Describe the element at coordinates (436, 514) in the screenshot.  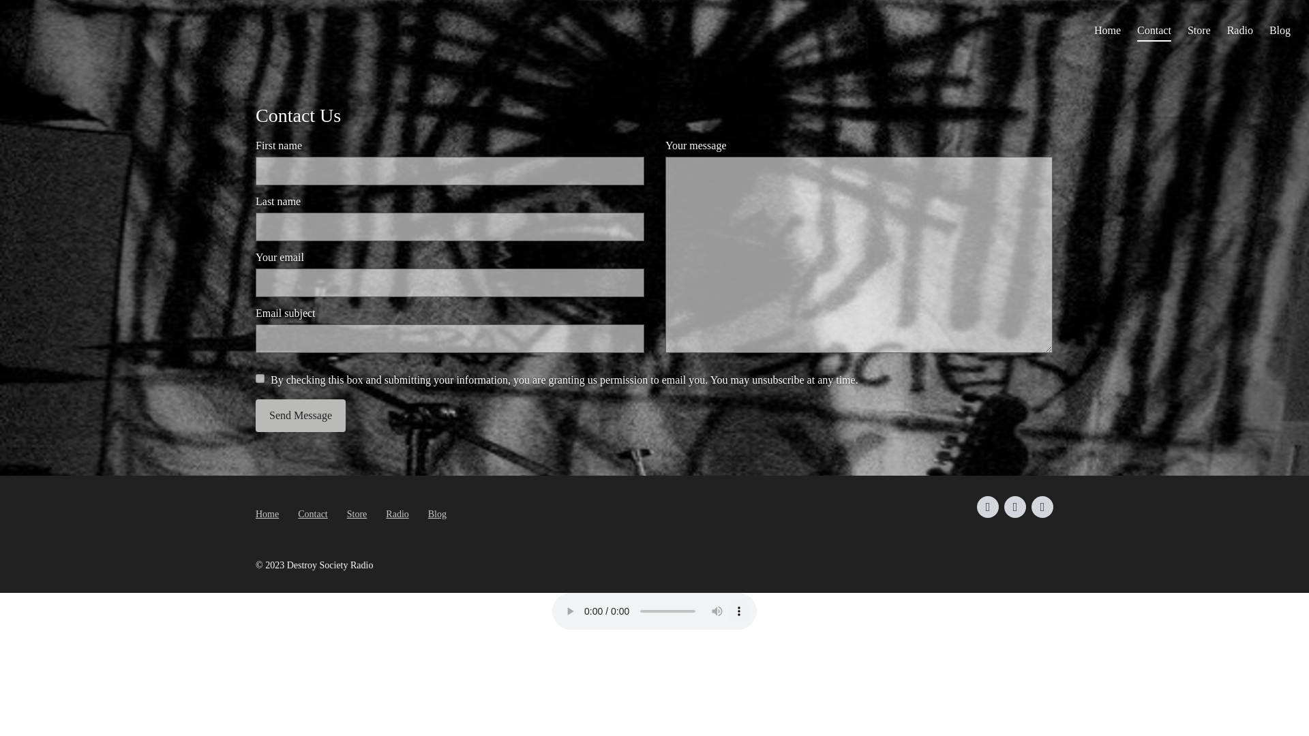
I see `Blog` at that location.